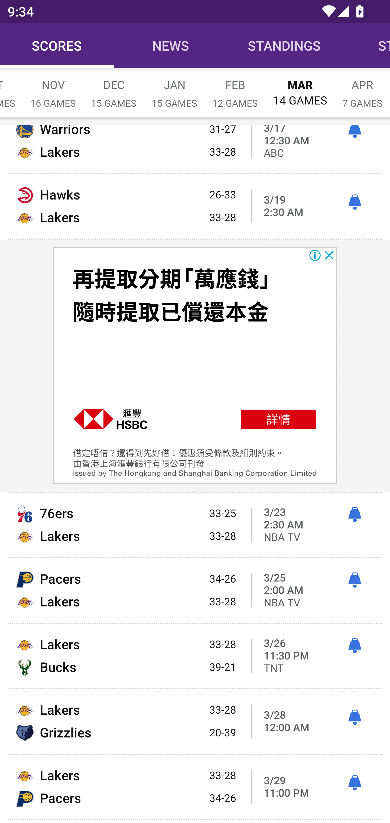 This screenshot has height=823, width=390. What do you see at coordinates (195, 206) in the screenshot?
I see `Hawks 26-33 Lakers 33-28 3/19 2:30 AM ì` at bounding box center [195, 206].